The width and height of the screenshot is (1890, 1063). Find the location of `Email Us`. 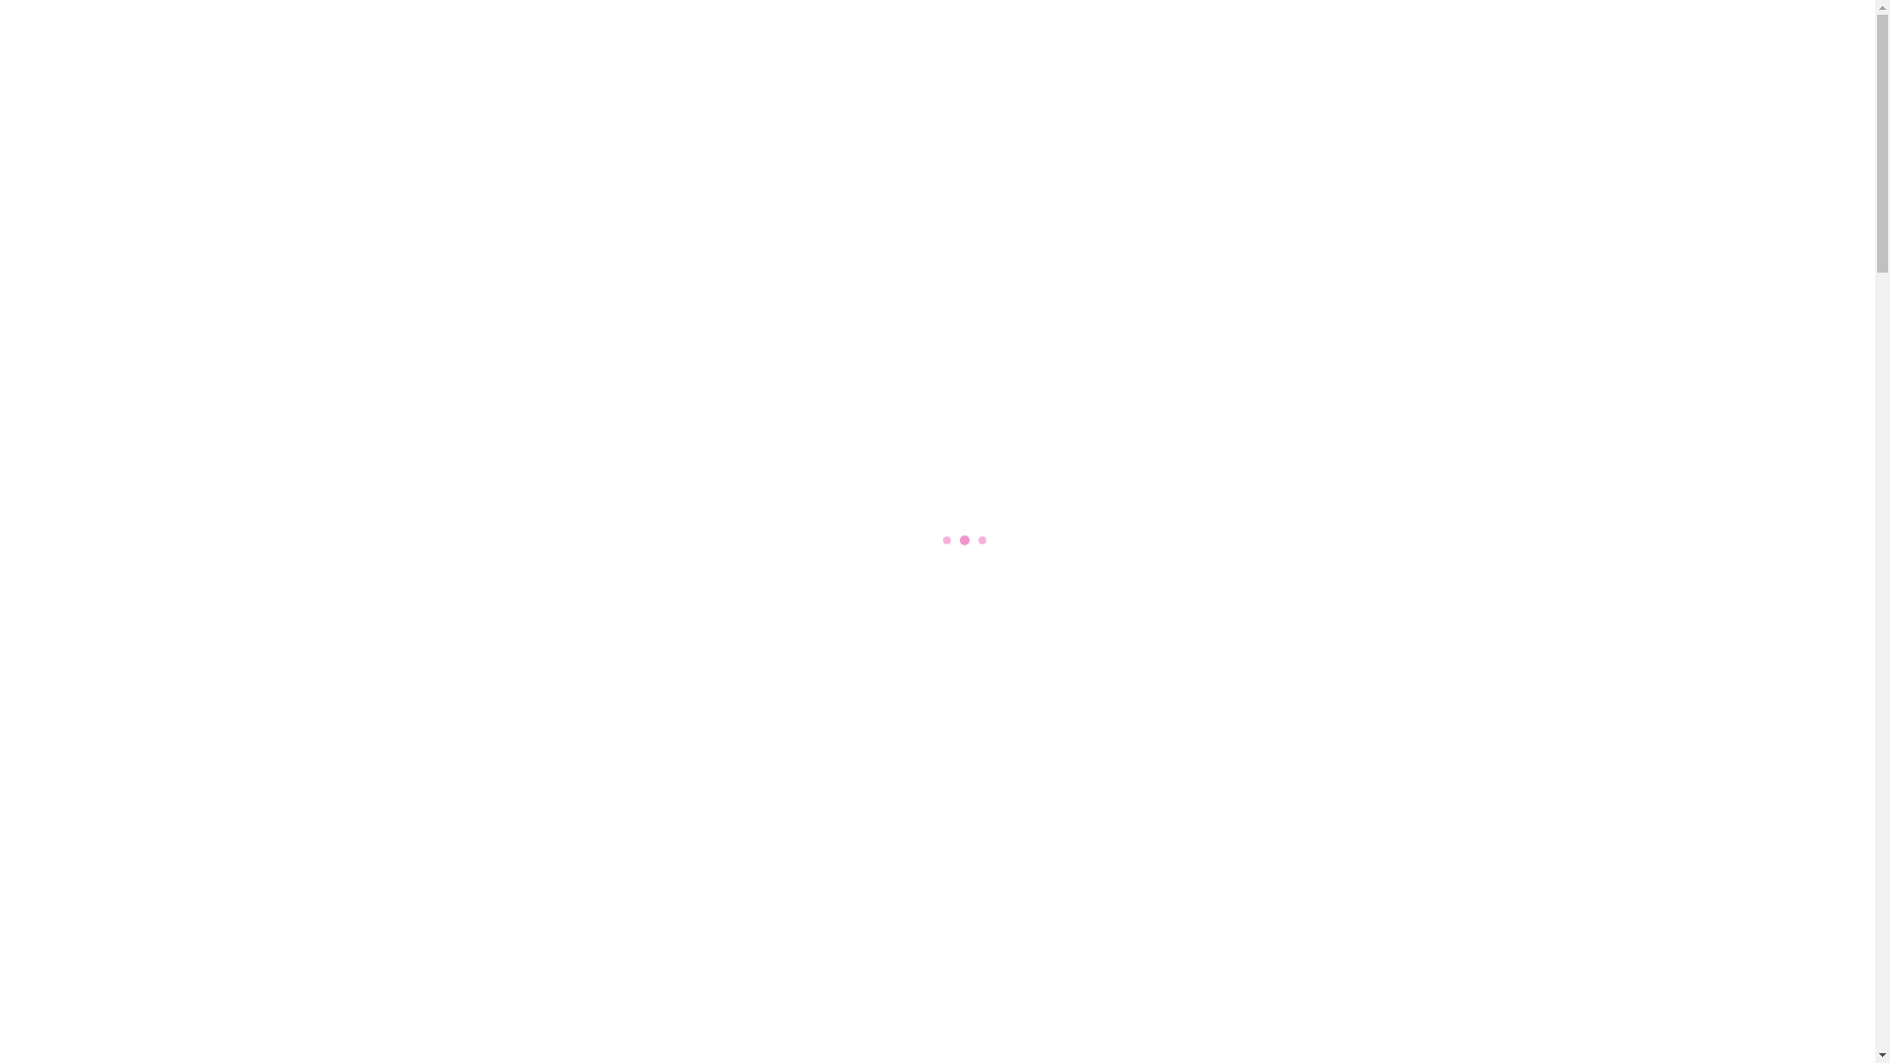

Email Us is located at coordinates (1545, 23).